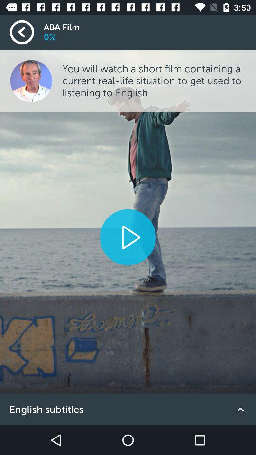  Describe the element at coordinates (128, 237) in the screenshot. I see `tap the icon below you will watch item` at that location.